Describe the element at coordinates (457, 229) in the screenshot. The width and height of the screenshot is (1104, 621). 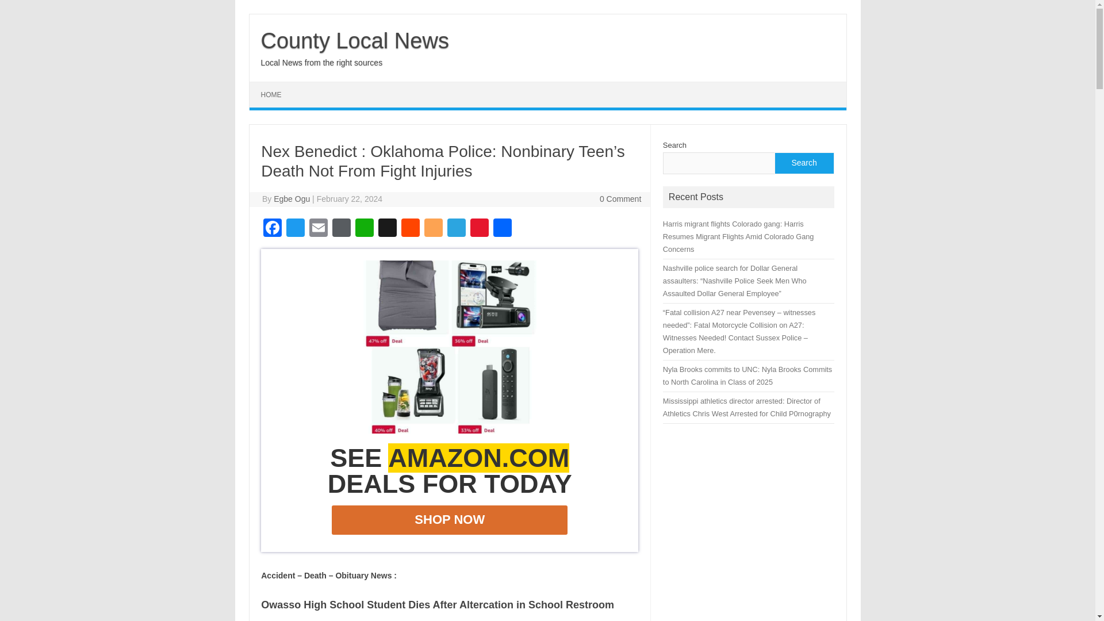
I see `Telegram` at that location.